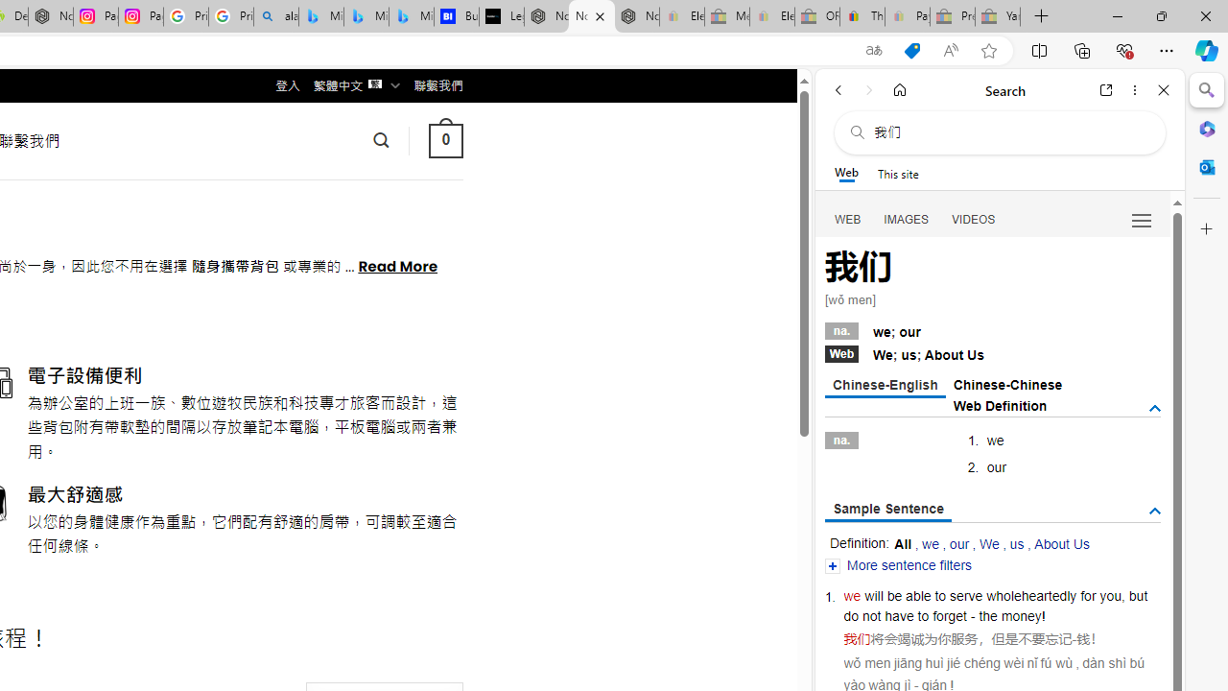 The width and height of the screenshot is (1228, 691). Describe the element at coordinates (898, 173) in the screenshot. I see `This site scope` at that location.